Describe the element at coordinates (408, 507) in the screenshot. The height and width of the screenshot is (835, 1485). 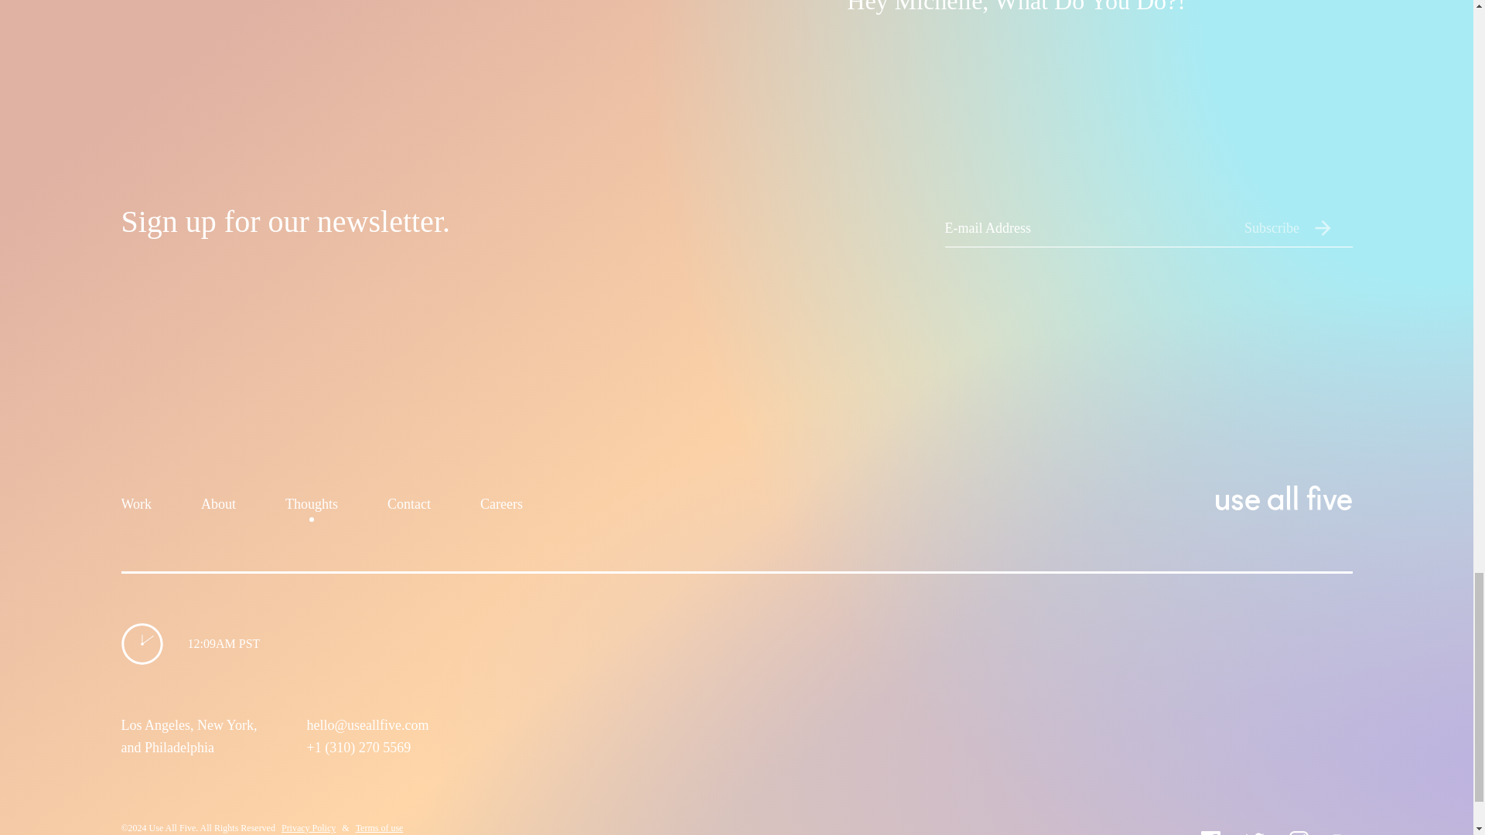
I see `Contact` at that location.